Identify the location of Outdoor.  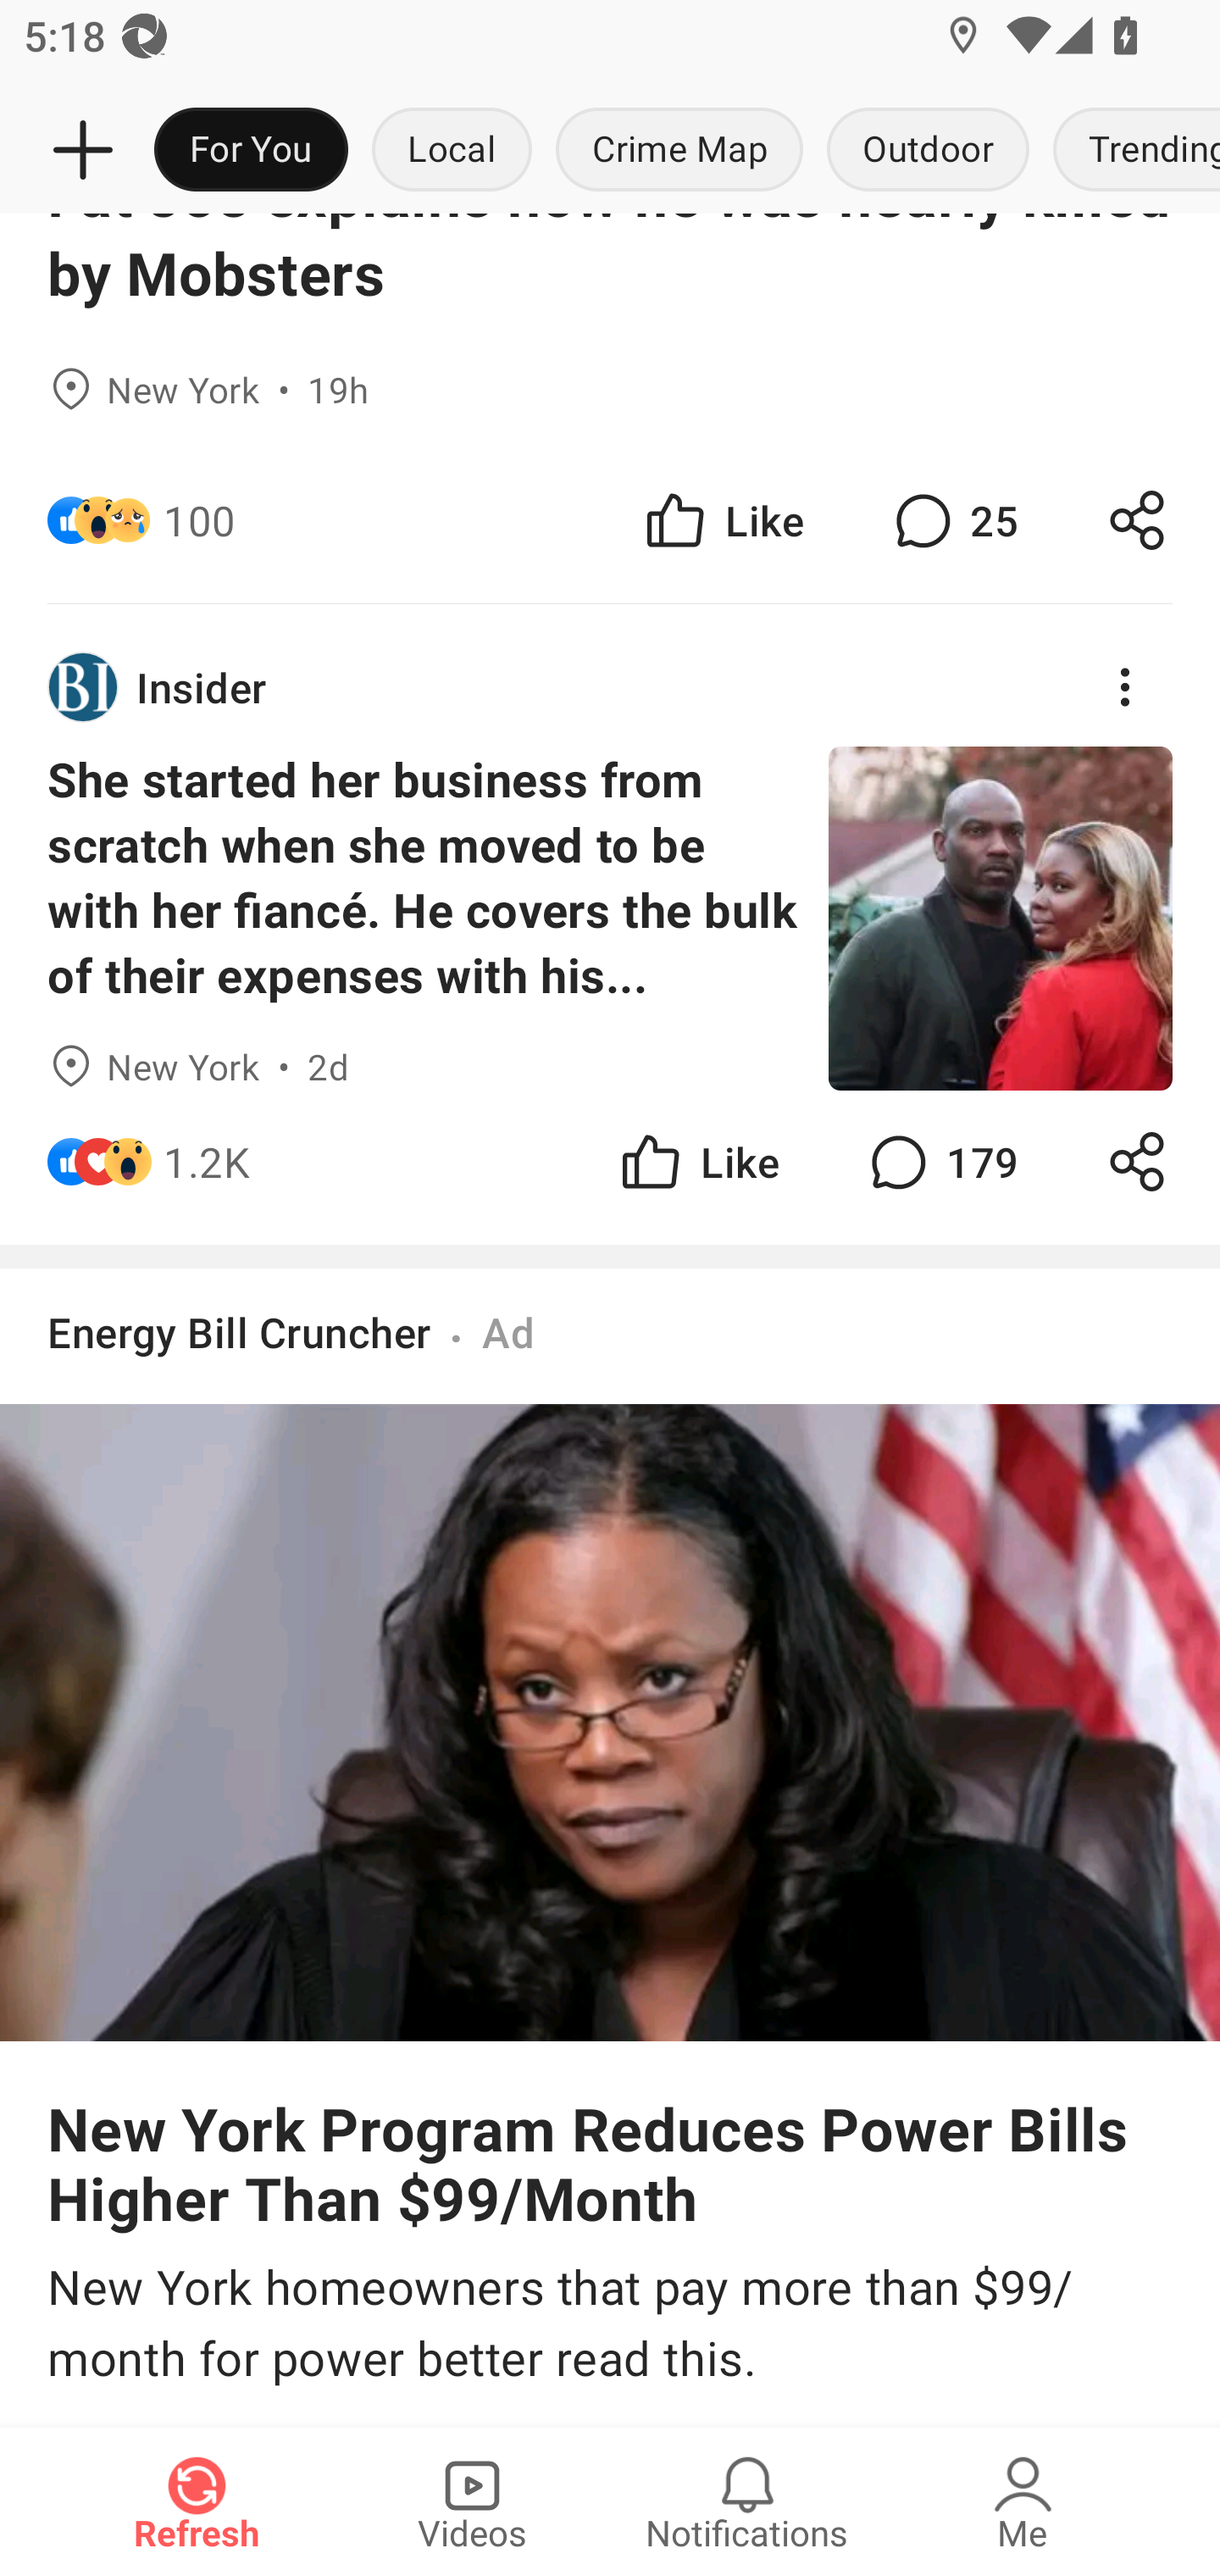
(927, 151).